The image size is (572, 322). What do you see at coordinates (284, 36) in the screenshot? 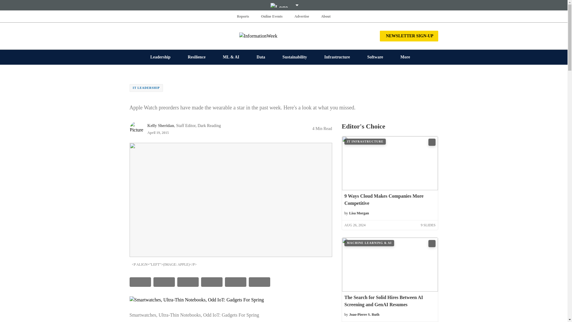
I see `InformationWeek` at bounding box center [284, 36].